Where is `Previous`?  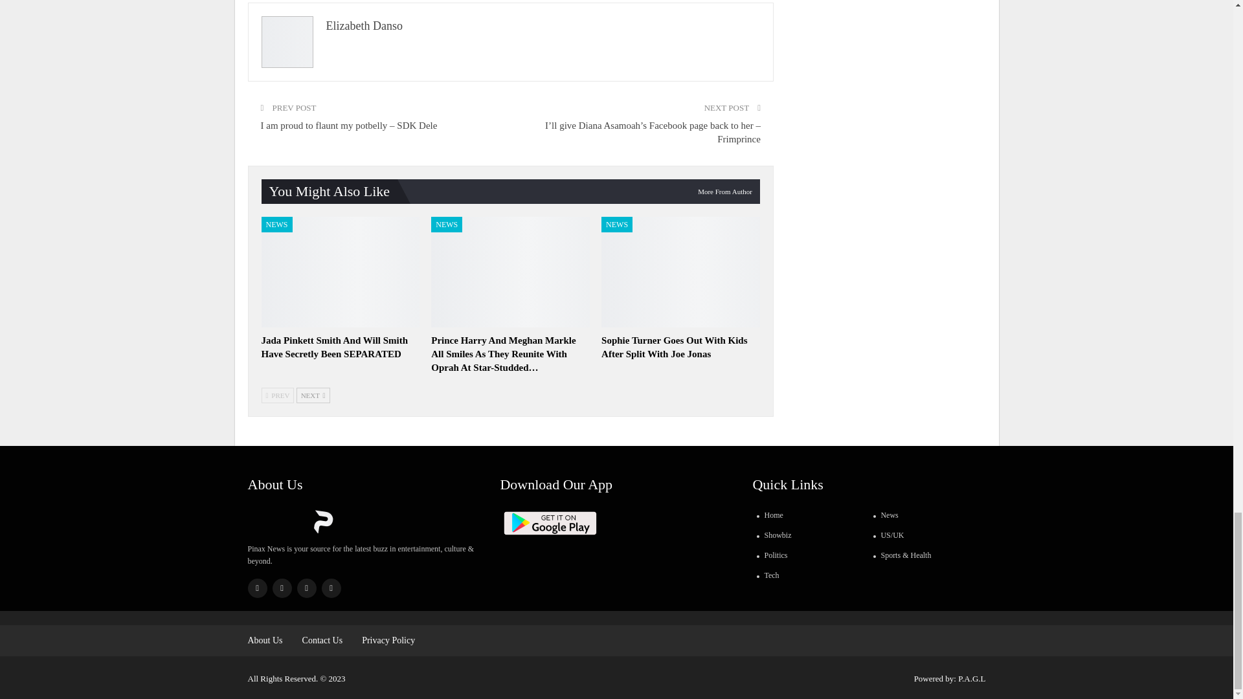 Previous is located at coordinates (278, 395).